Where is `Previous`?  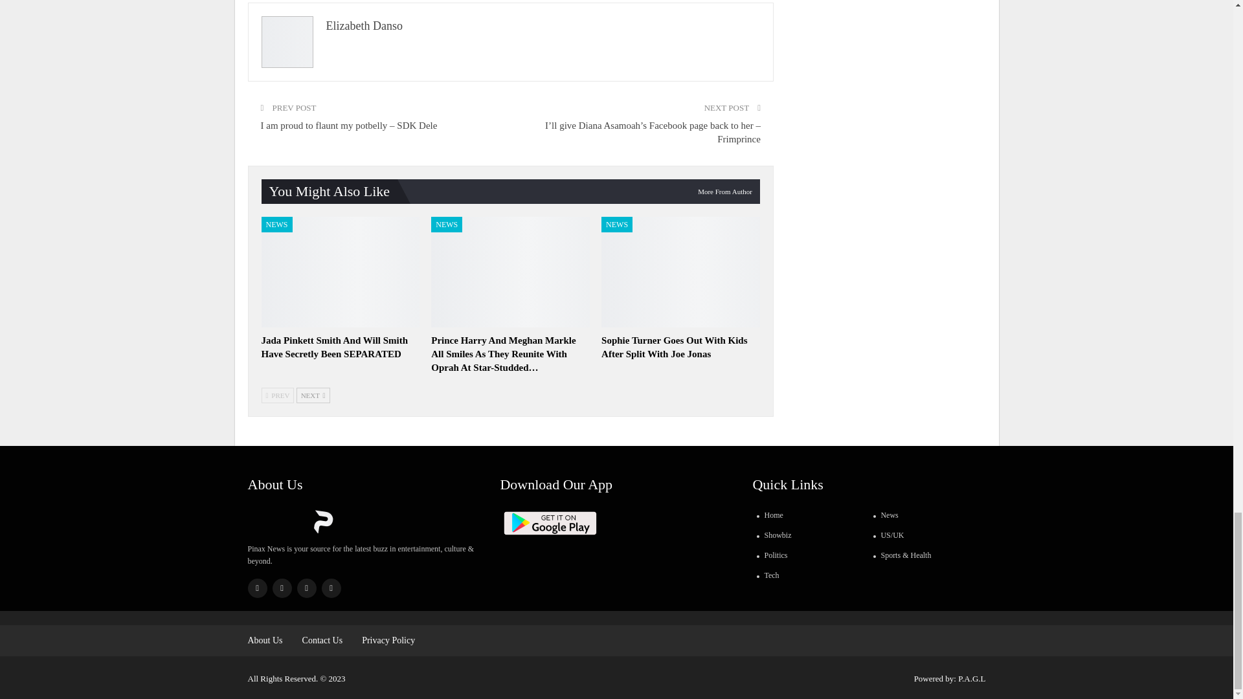 Previous is located at coordinates (278, 395).